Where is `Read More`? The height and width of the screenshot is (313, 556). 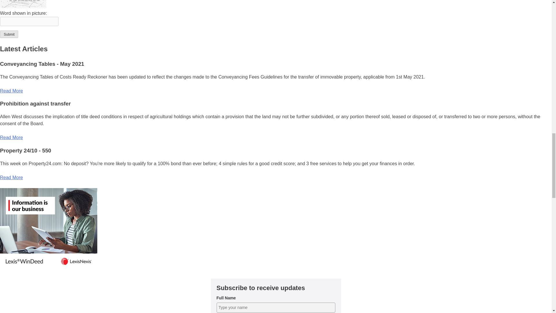
Read More is located at coordinates (11, 90).